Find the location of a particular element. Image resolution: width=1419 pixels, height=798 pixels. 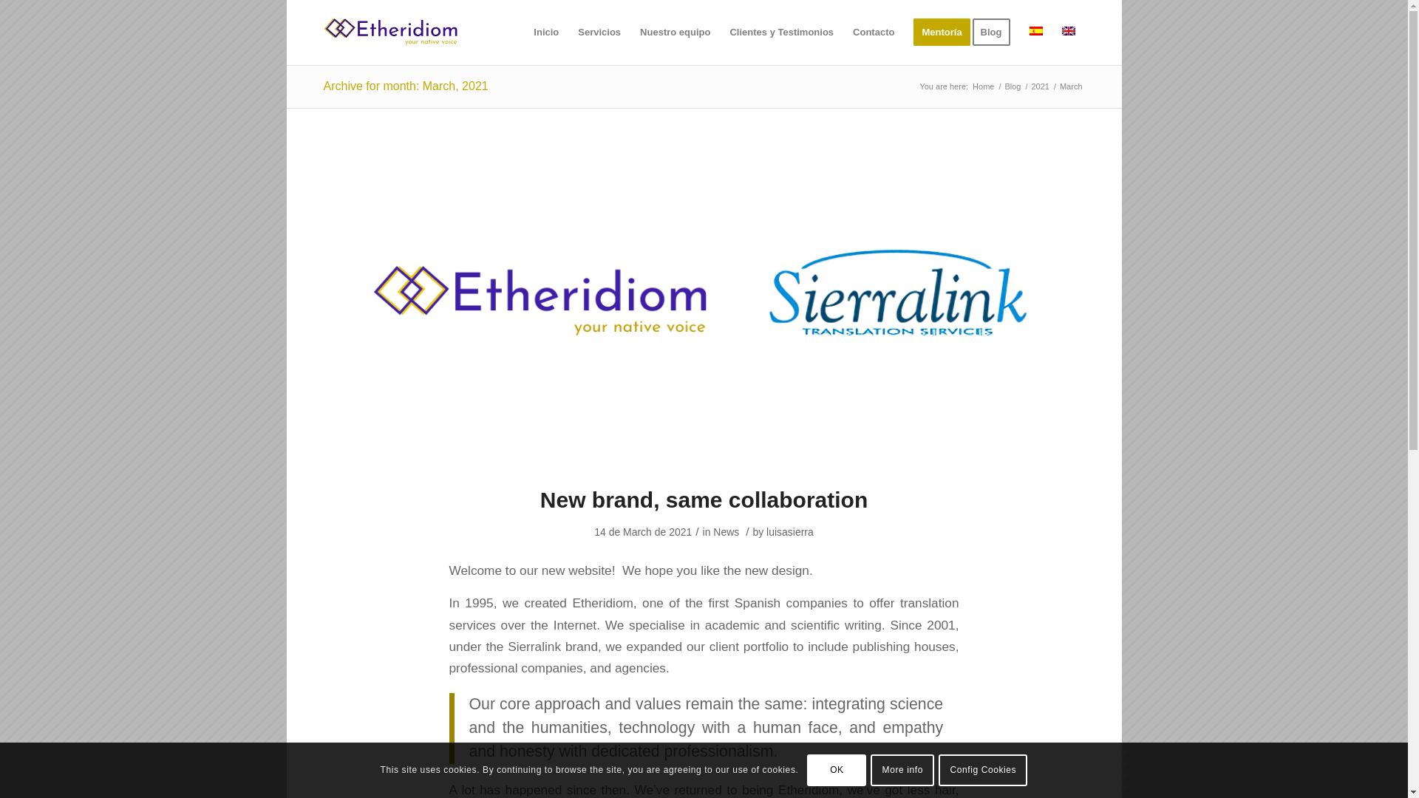

Nuestro equipo is located at coordinates (674, 33).